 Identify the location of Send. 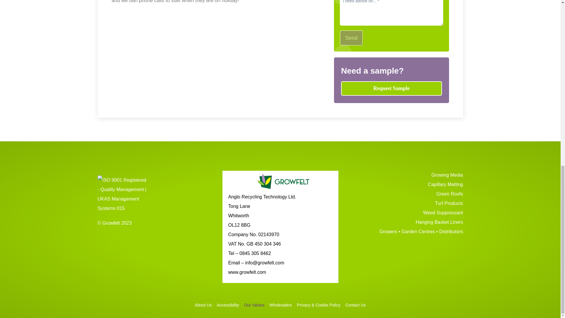
(351, 38).